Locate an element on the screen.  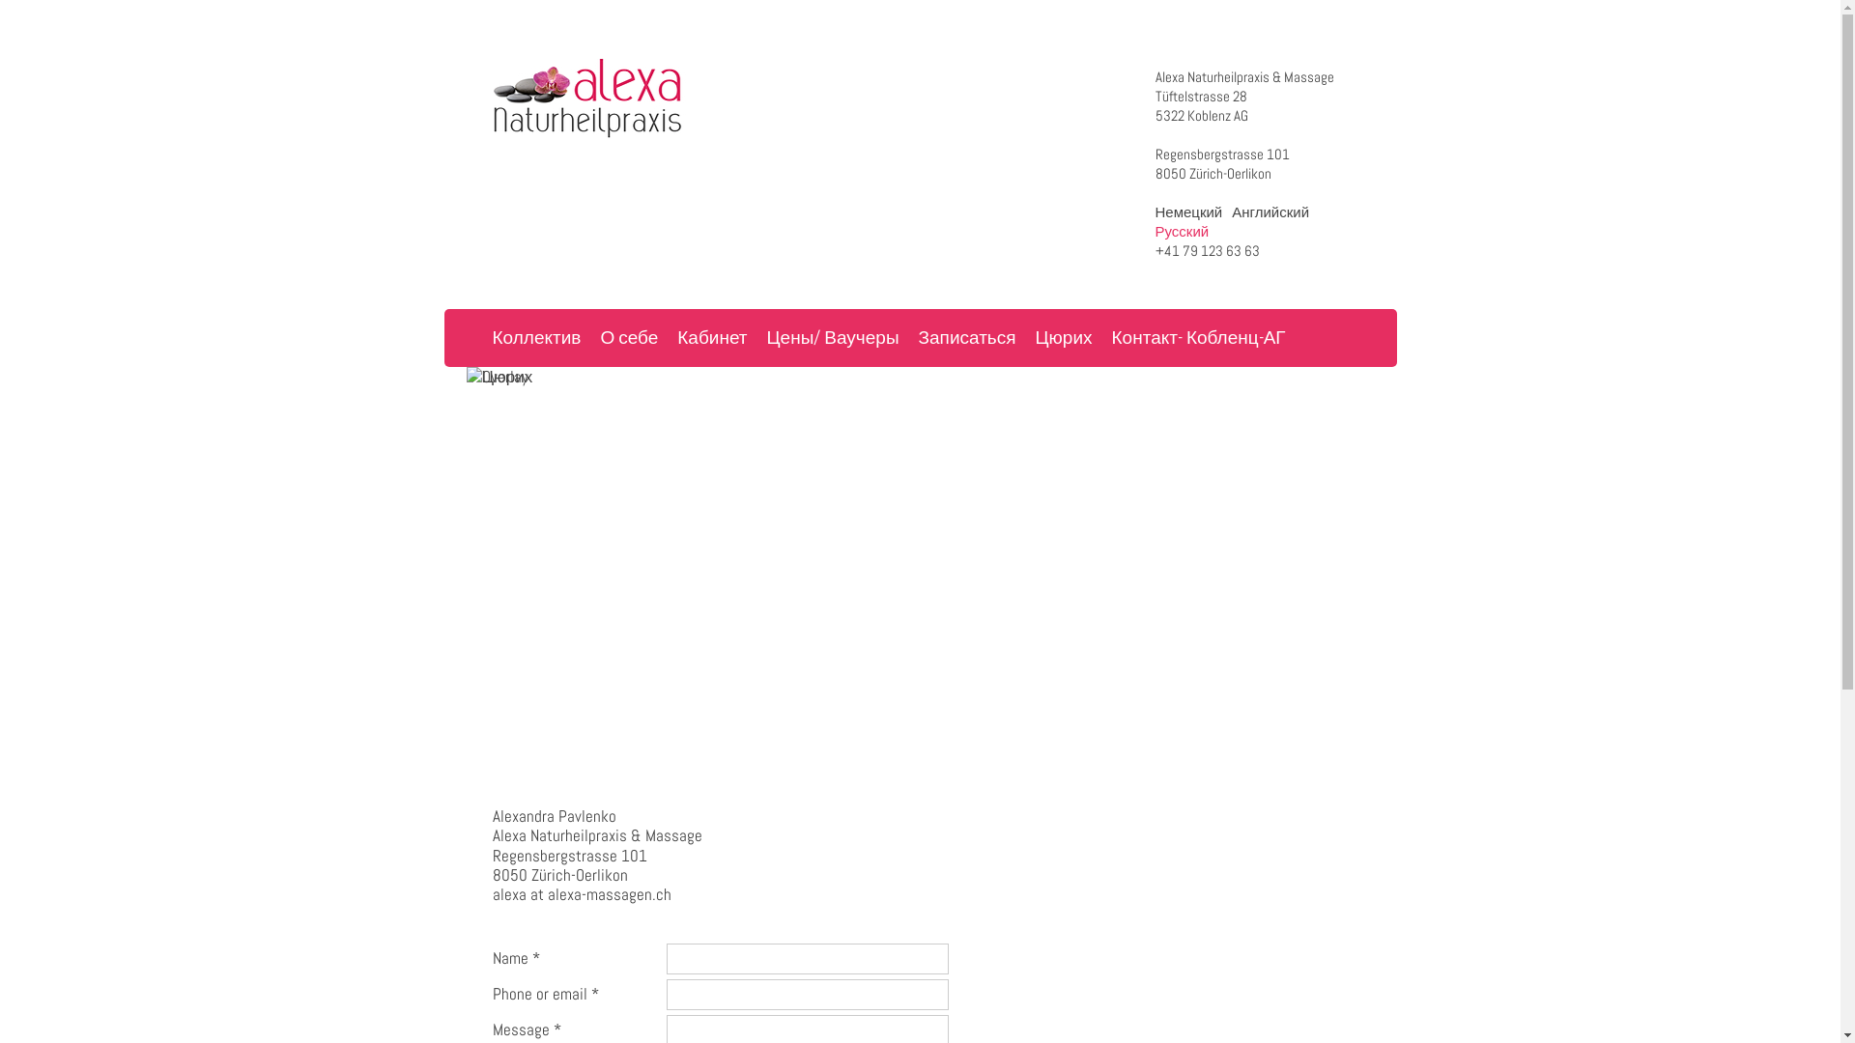
alexa Gesundheitsmassagen is located at coordinates (601, 99).